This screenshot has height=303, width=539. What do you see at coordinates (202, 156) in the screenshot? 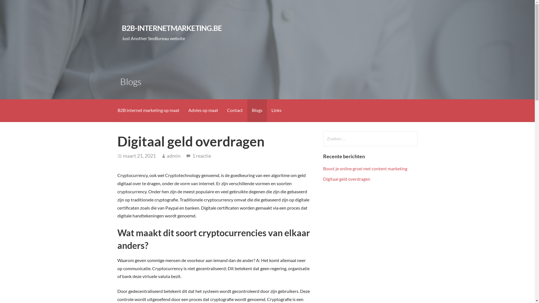
I see `1 reactie` at bounding box center [202, 156].